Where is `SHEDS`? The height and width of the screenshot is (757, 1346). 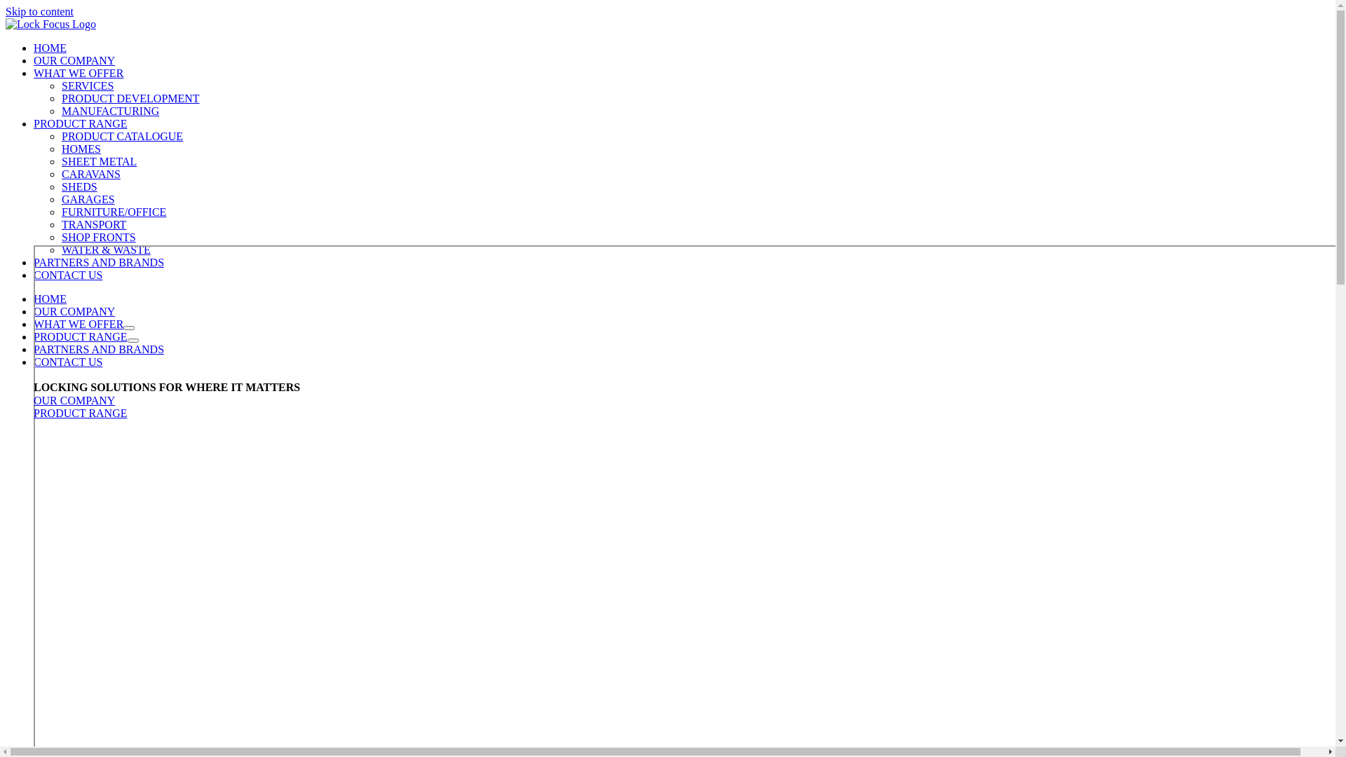
SHEDS is located at coordinates (80, 186).